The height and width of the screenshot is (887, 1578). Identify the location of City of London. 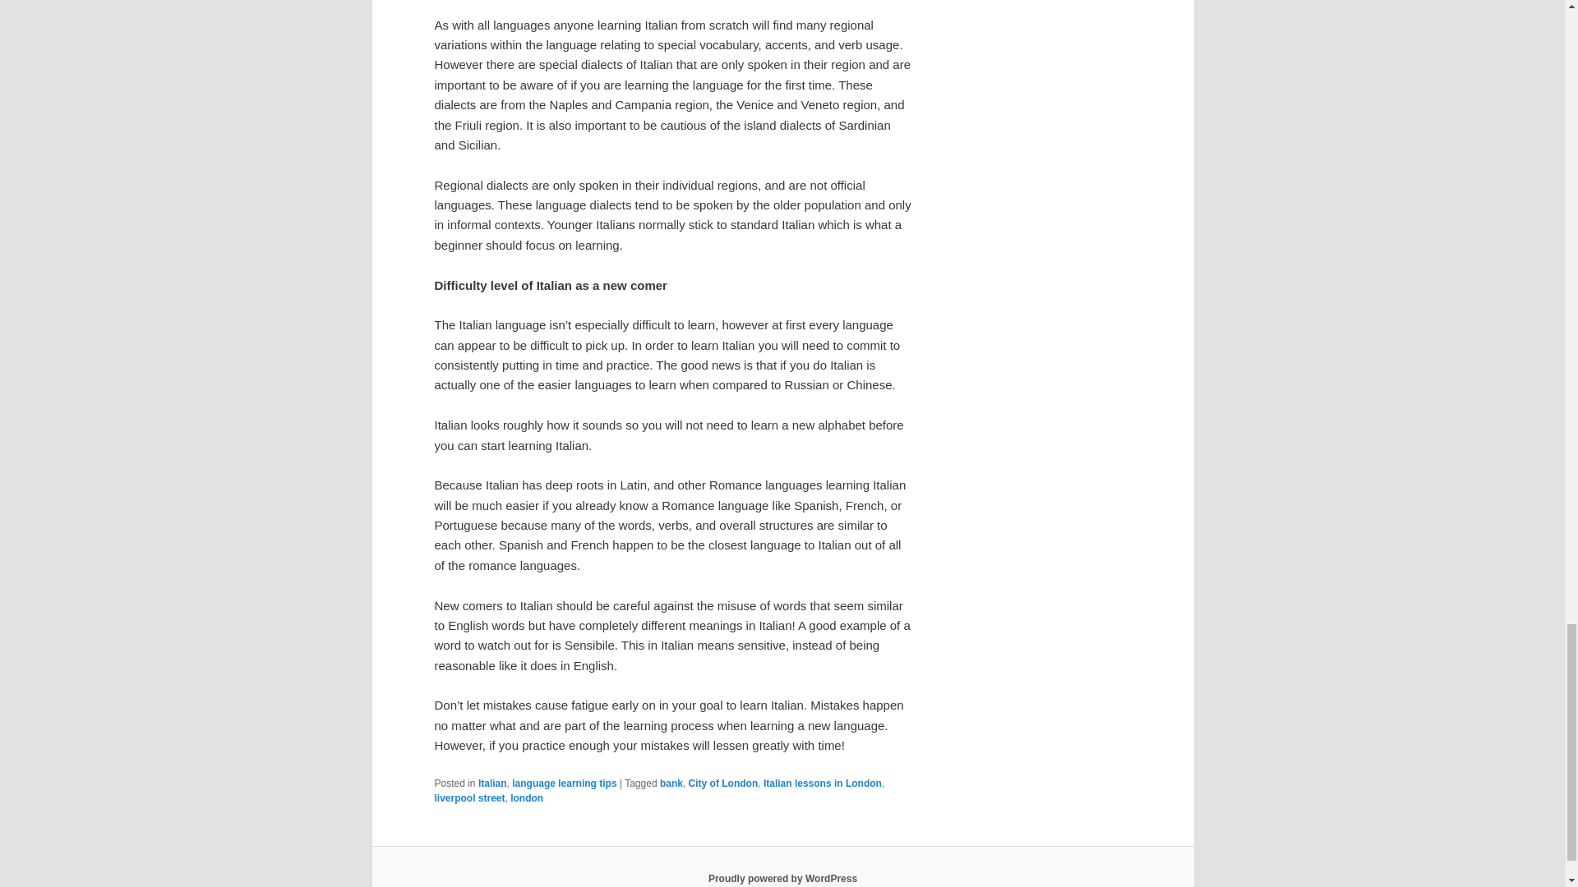
(723, 784).